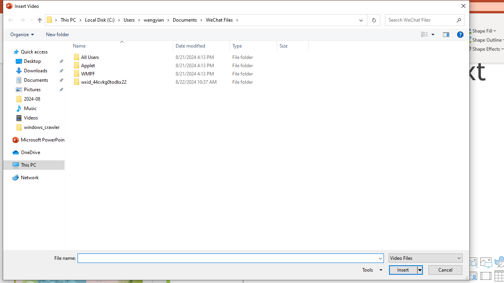 Image resolution: width=504 pixels, height=283 pixels. I want to click on WMPF, so click(189, 74).